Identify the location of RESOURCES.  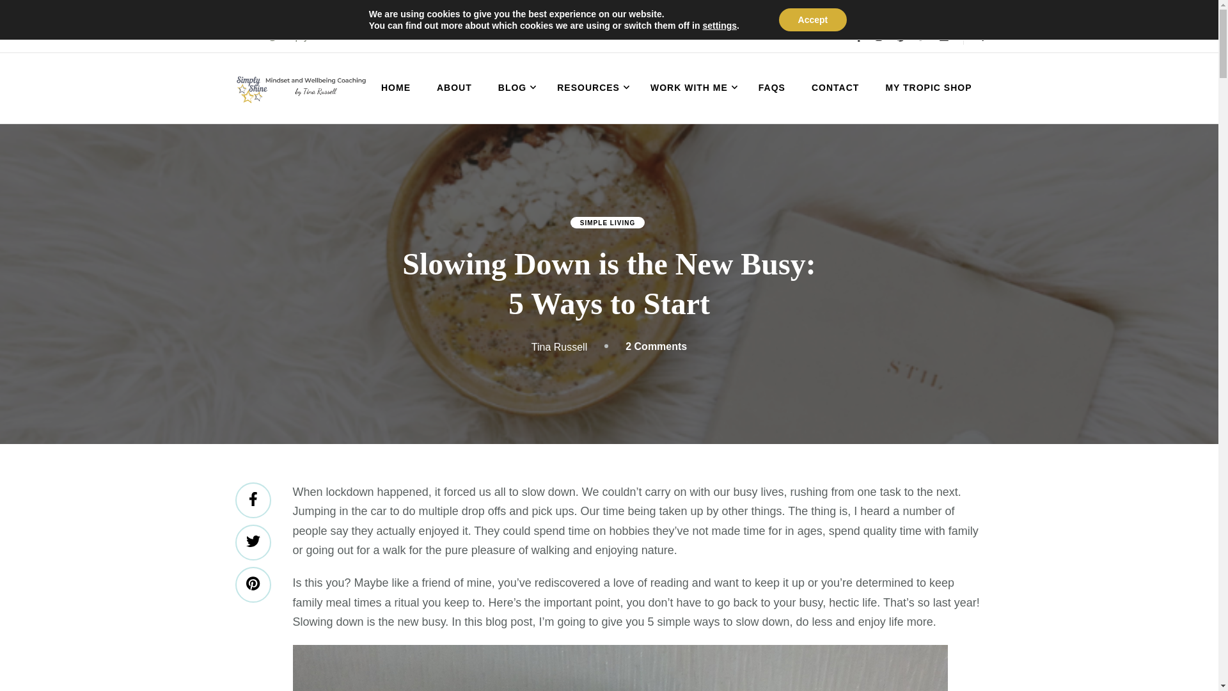
(590, 88).